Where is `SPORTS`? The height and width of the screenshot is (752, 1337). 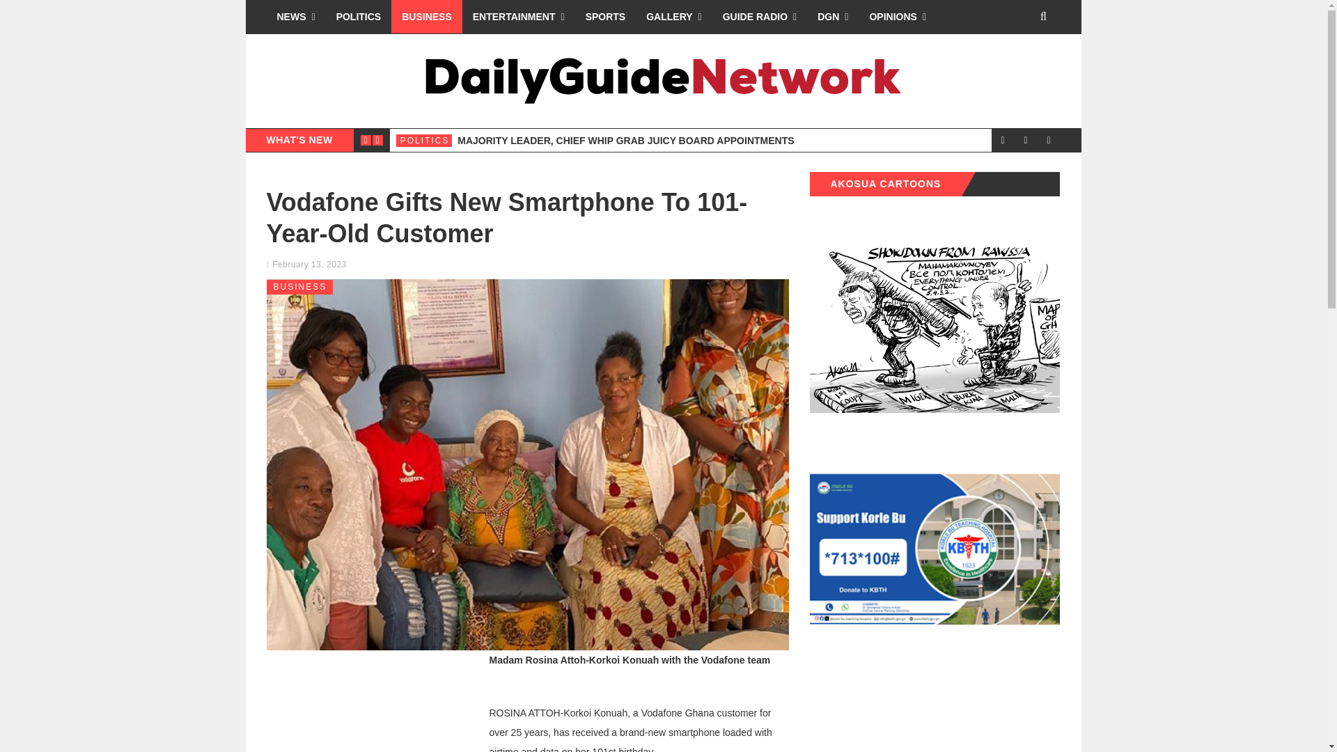
SPORTS is located at coordinates (605, 17).